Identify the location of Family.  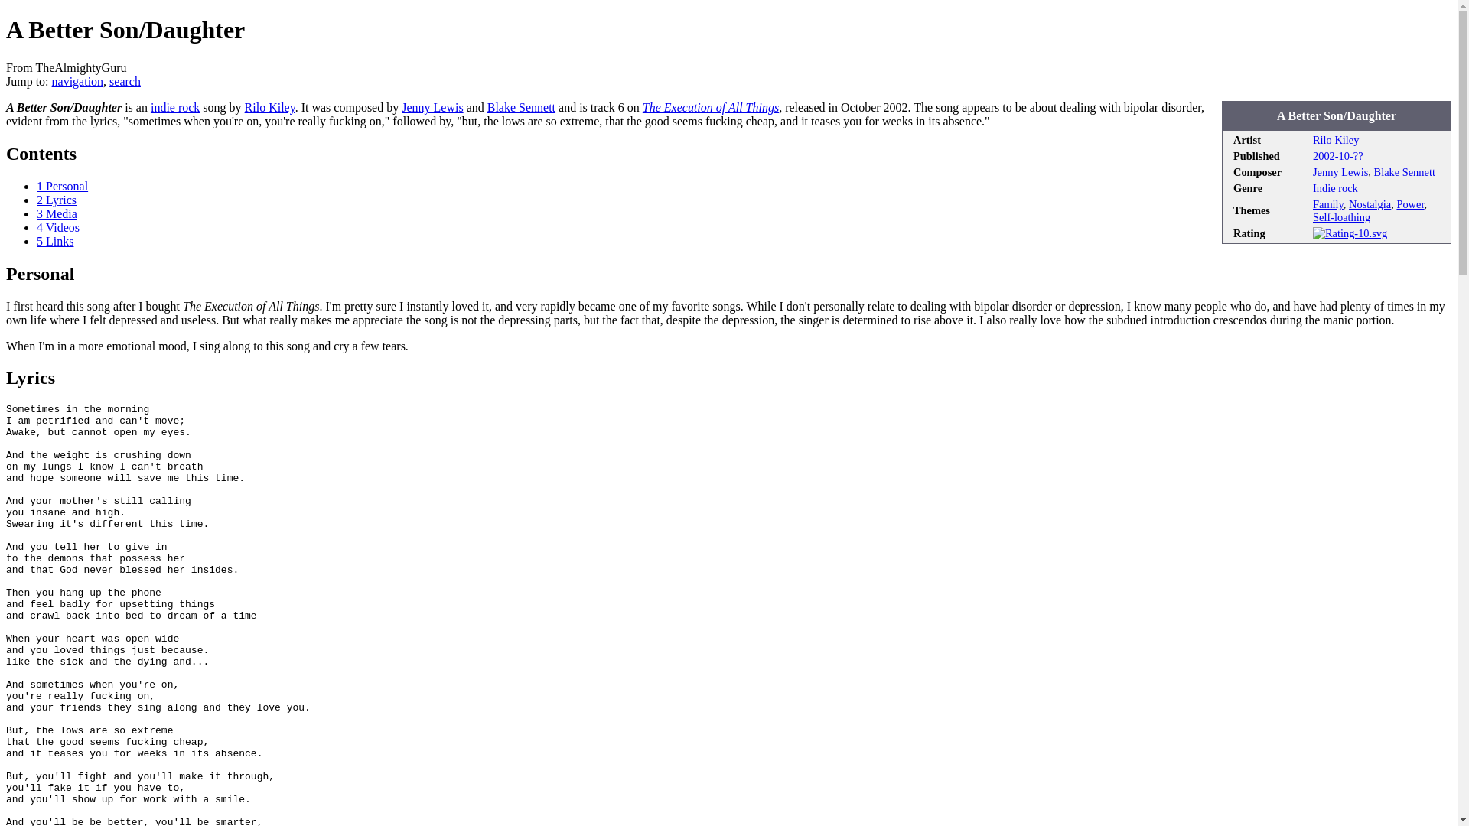
(1328, 204).